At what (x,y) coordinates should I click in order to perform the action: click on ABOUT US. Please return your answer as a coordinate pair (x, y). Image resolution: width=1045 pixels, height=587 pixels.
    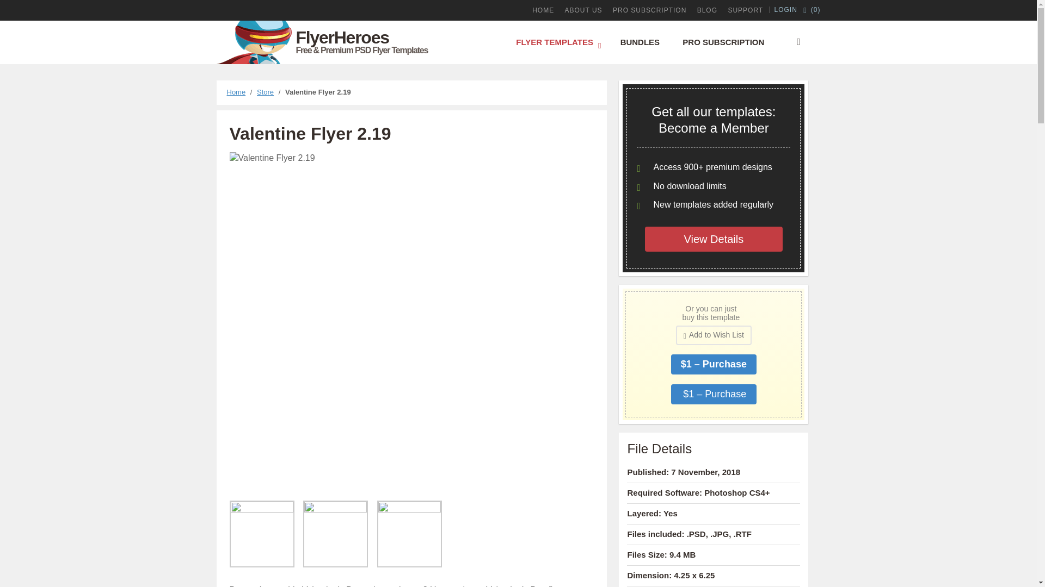
    Looking at the image, I should click on (583, 10).